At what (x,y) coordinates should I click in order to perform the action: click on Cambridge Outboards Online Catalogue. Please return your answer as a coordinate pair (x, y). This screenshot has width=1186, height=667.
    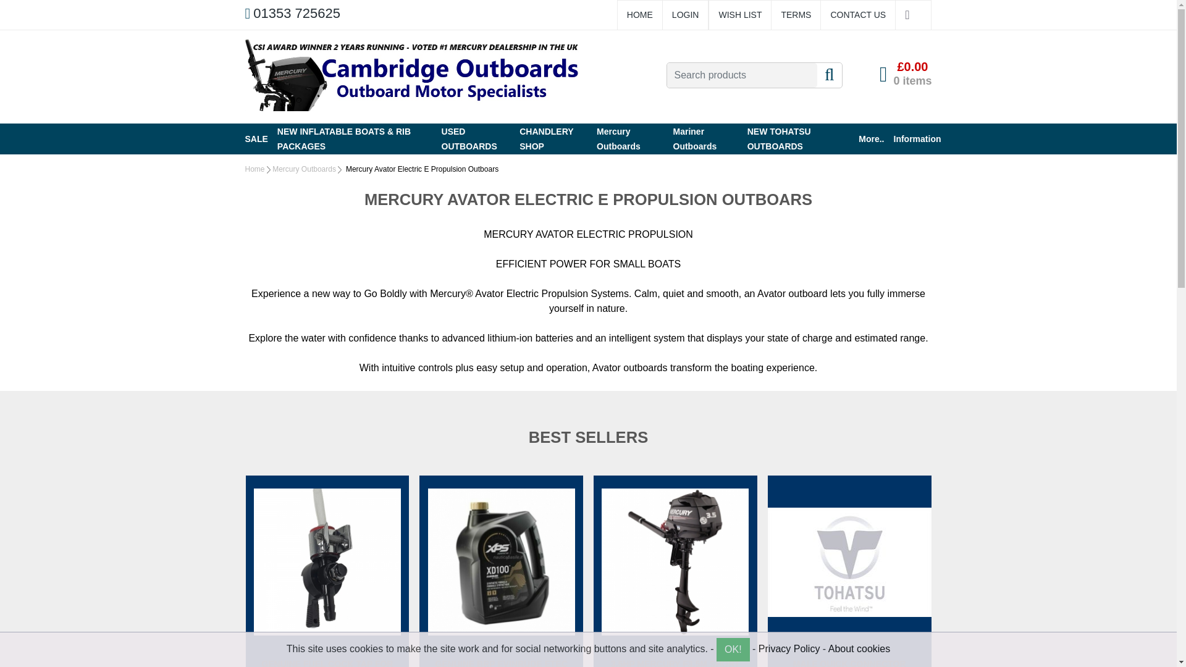
    Looking at the image, I should click on (411, 75).